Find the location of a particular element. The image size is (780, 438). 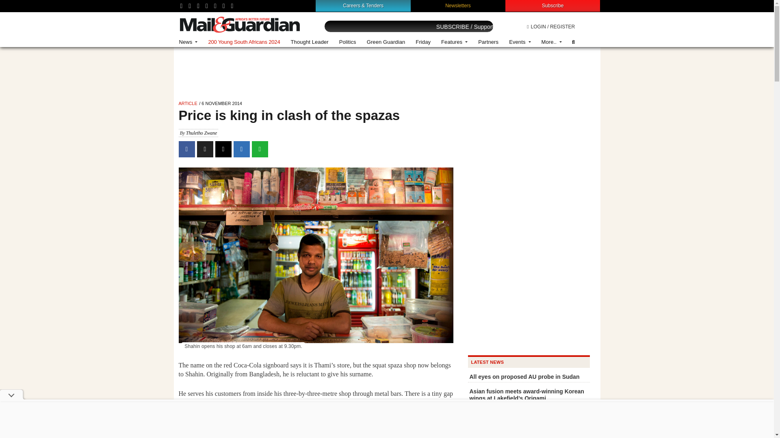

Friday is located at coordinates (423, 42).